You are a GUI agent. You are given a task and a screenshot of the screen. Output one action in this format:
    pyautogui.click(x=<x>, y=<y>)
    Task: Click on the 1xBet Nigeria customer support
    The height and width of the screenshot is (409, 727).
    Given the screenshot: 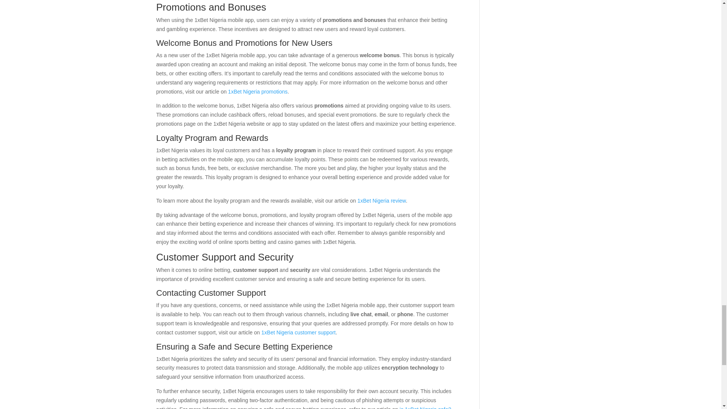 What is the action you would take?
    pyautogui.click(x=298, y=333)
    